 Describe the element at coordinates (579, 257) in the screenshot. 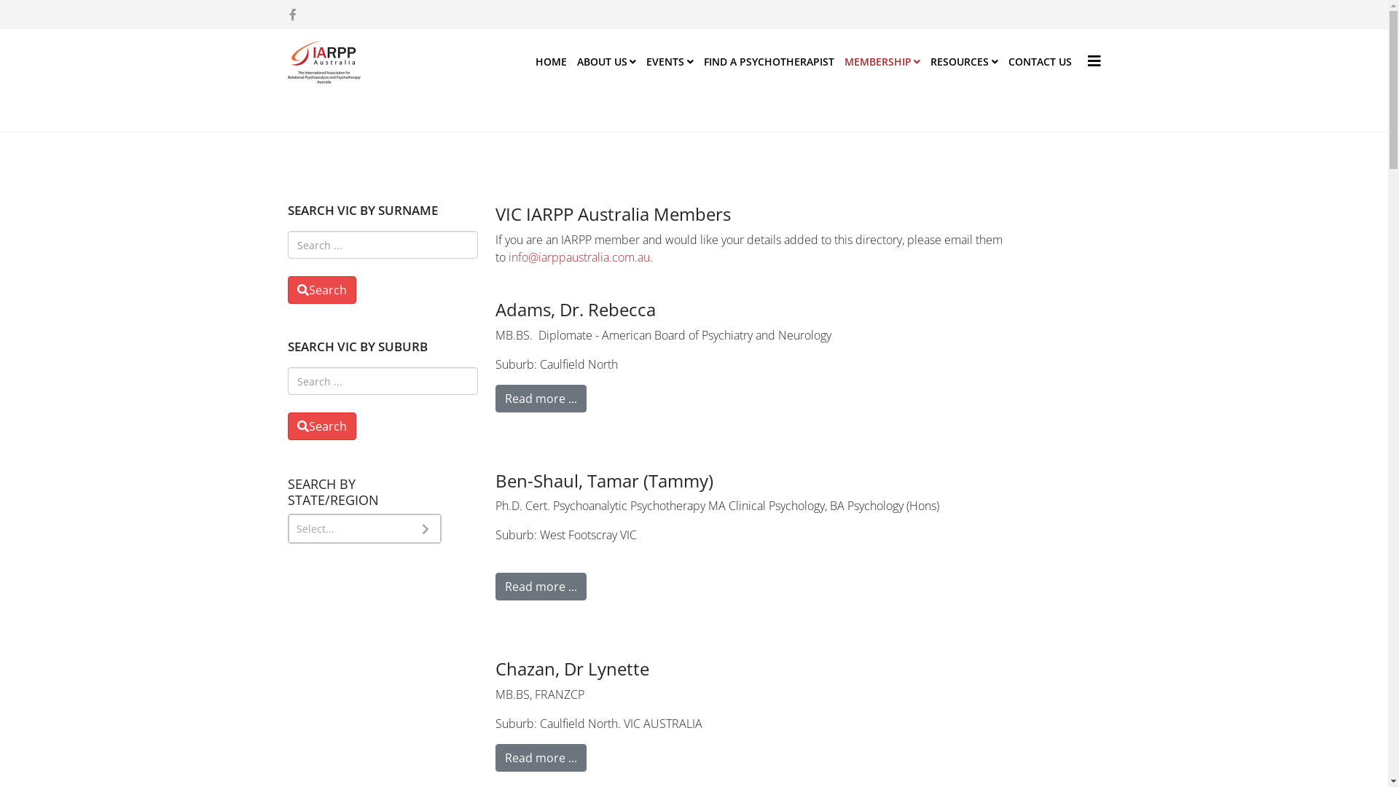

I see `info@iarppaustralia.com.au` at that location.